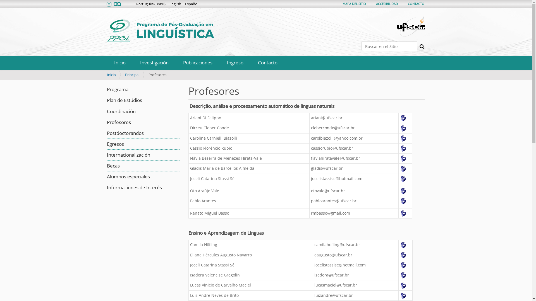 This screenshot has width=536, height=301. I want to click on Inicio, so click(111, 75).